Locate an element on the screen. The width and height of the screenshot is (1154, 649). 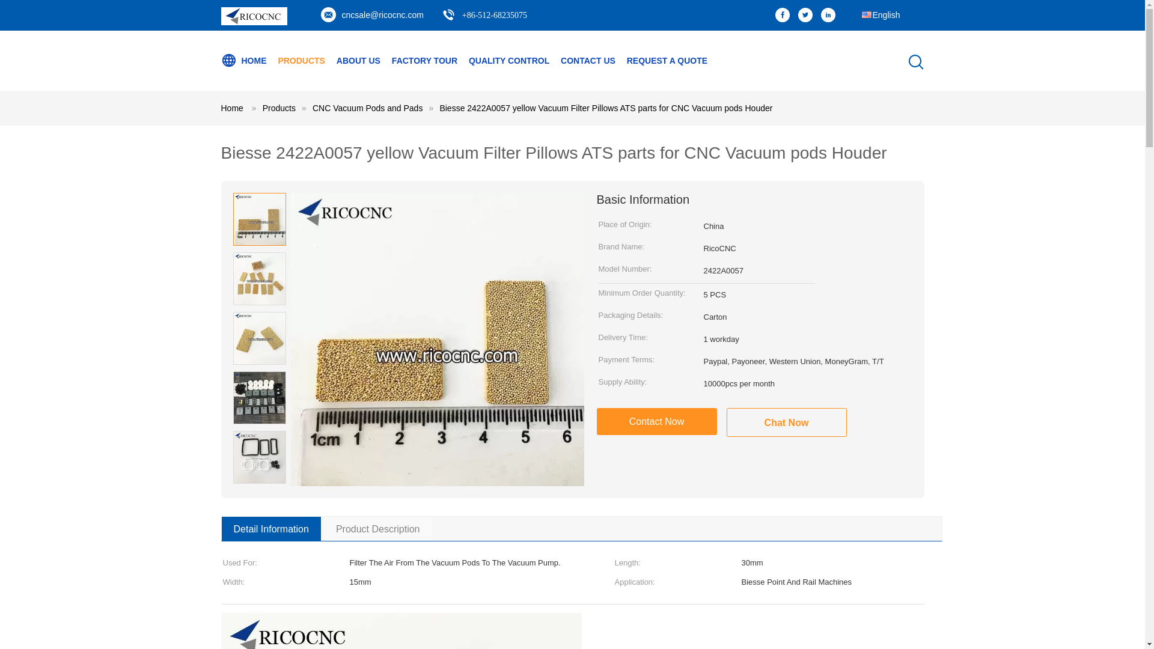
English is located at coordinates (880, 10).